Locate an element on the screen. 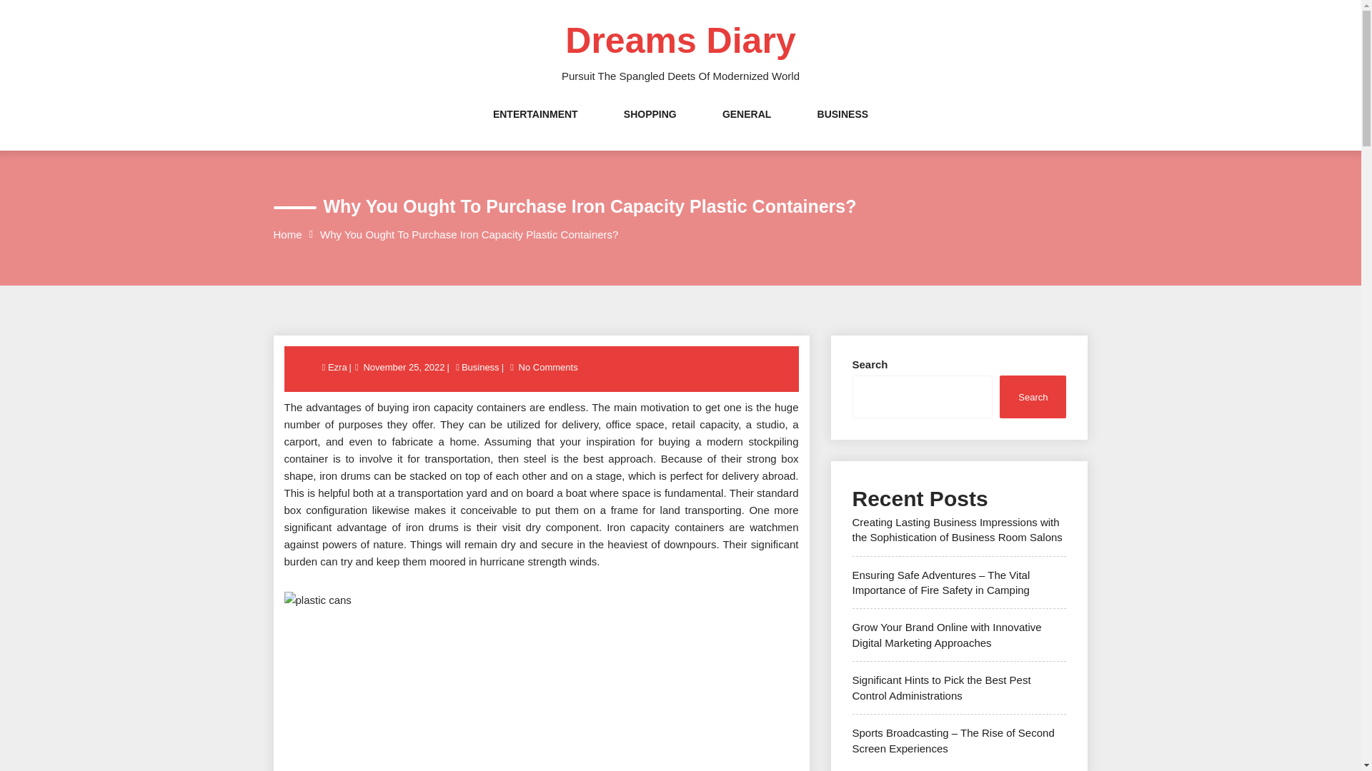  Ezra is located at coordinates (339, 367).